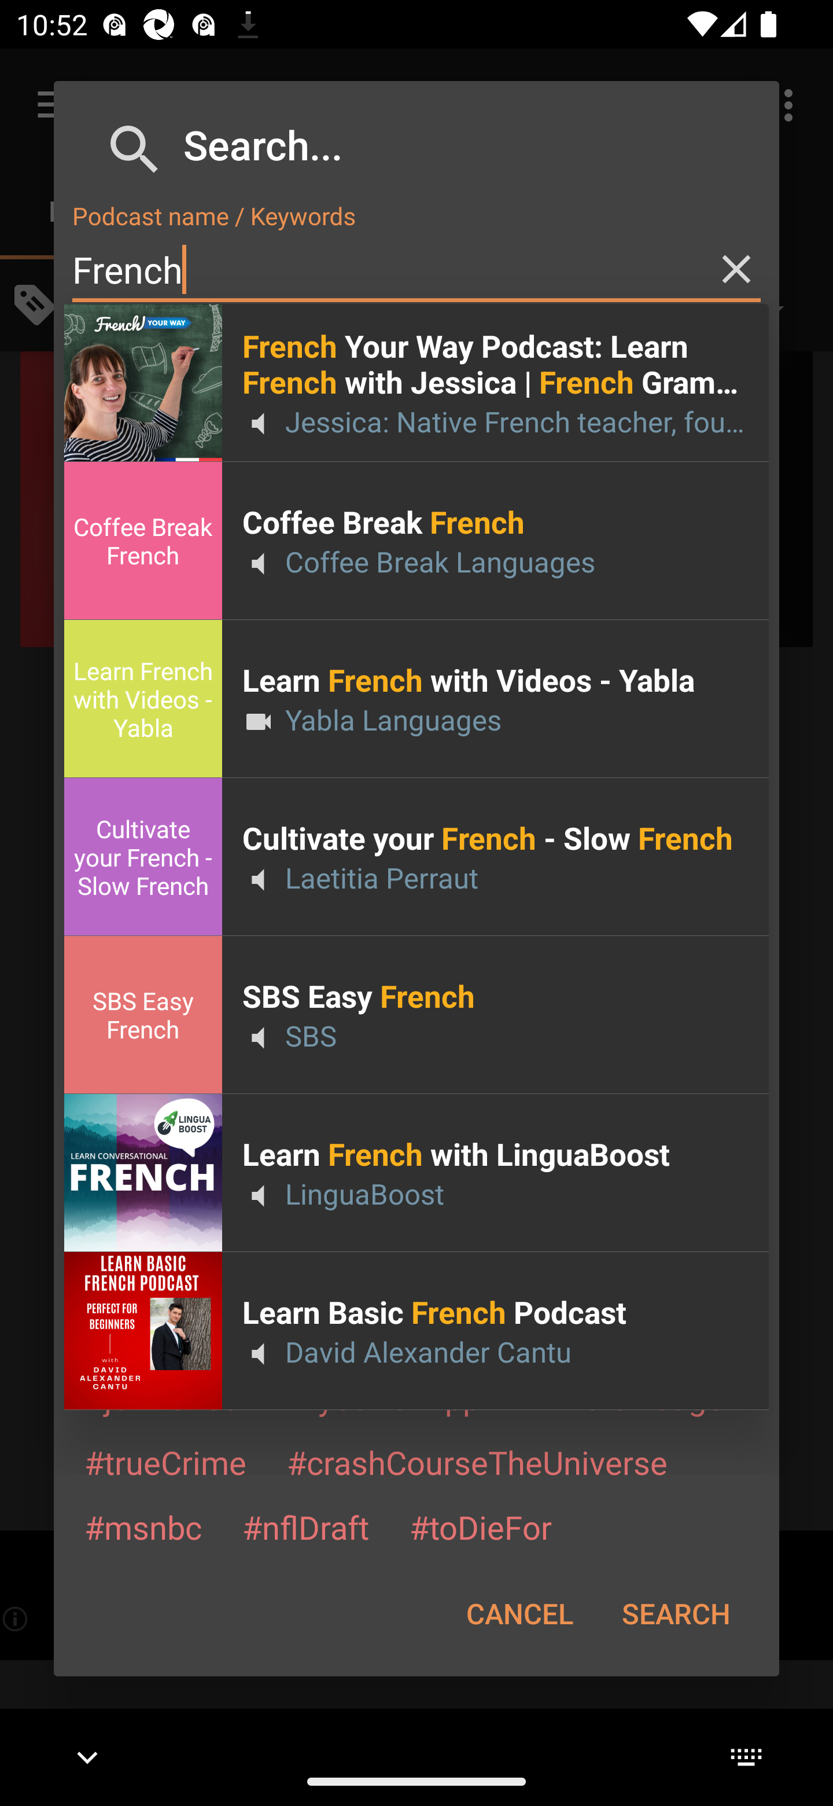 This screenshot has height=1806, width=833. What do you see at coordinates (676, 1613) in the screenshot?
I see `SEARCH` at bounding box center [676, 1613].